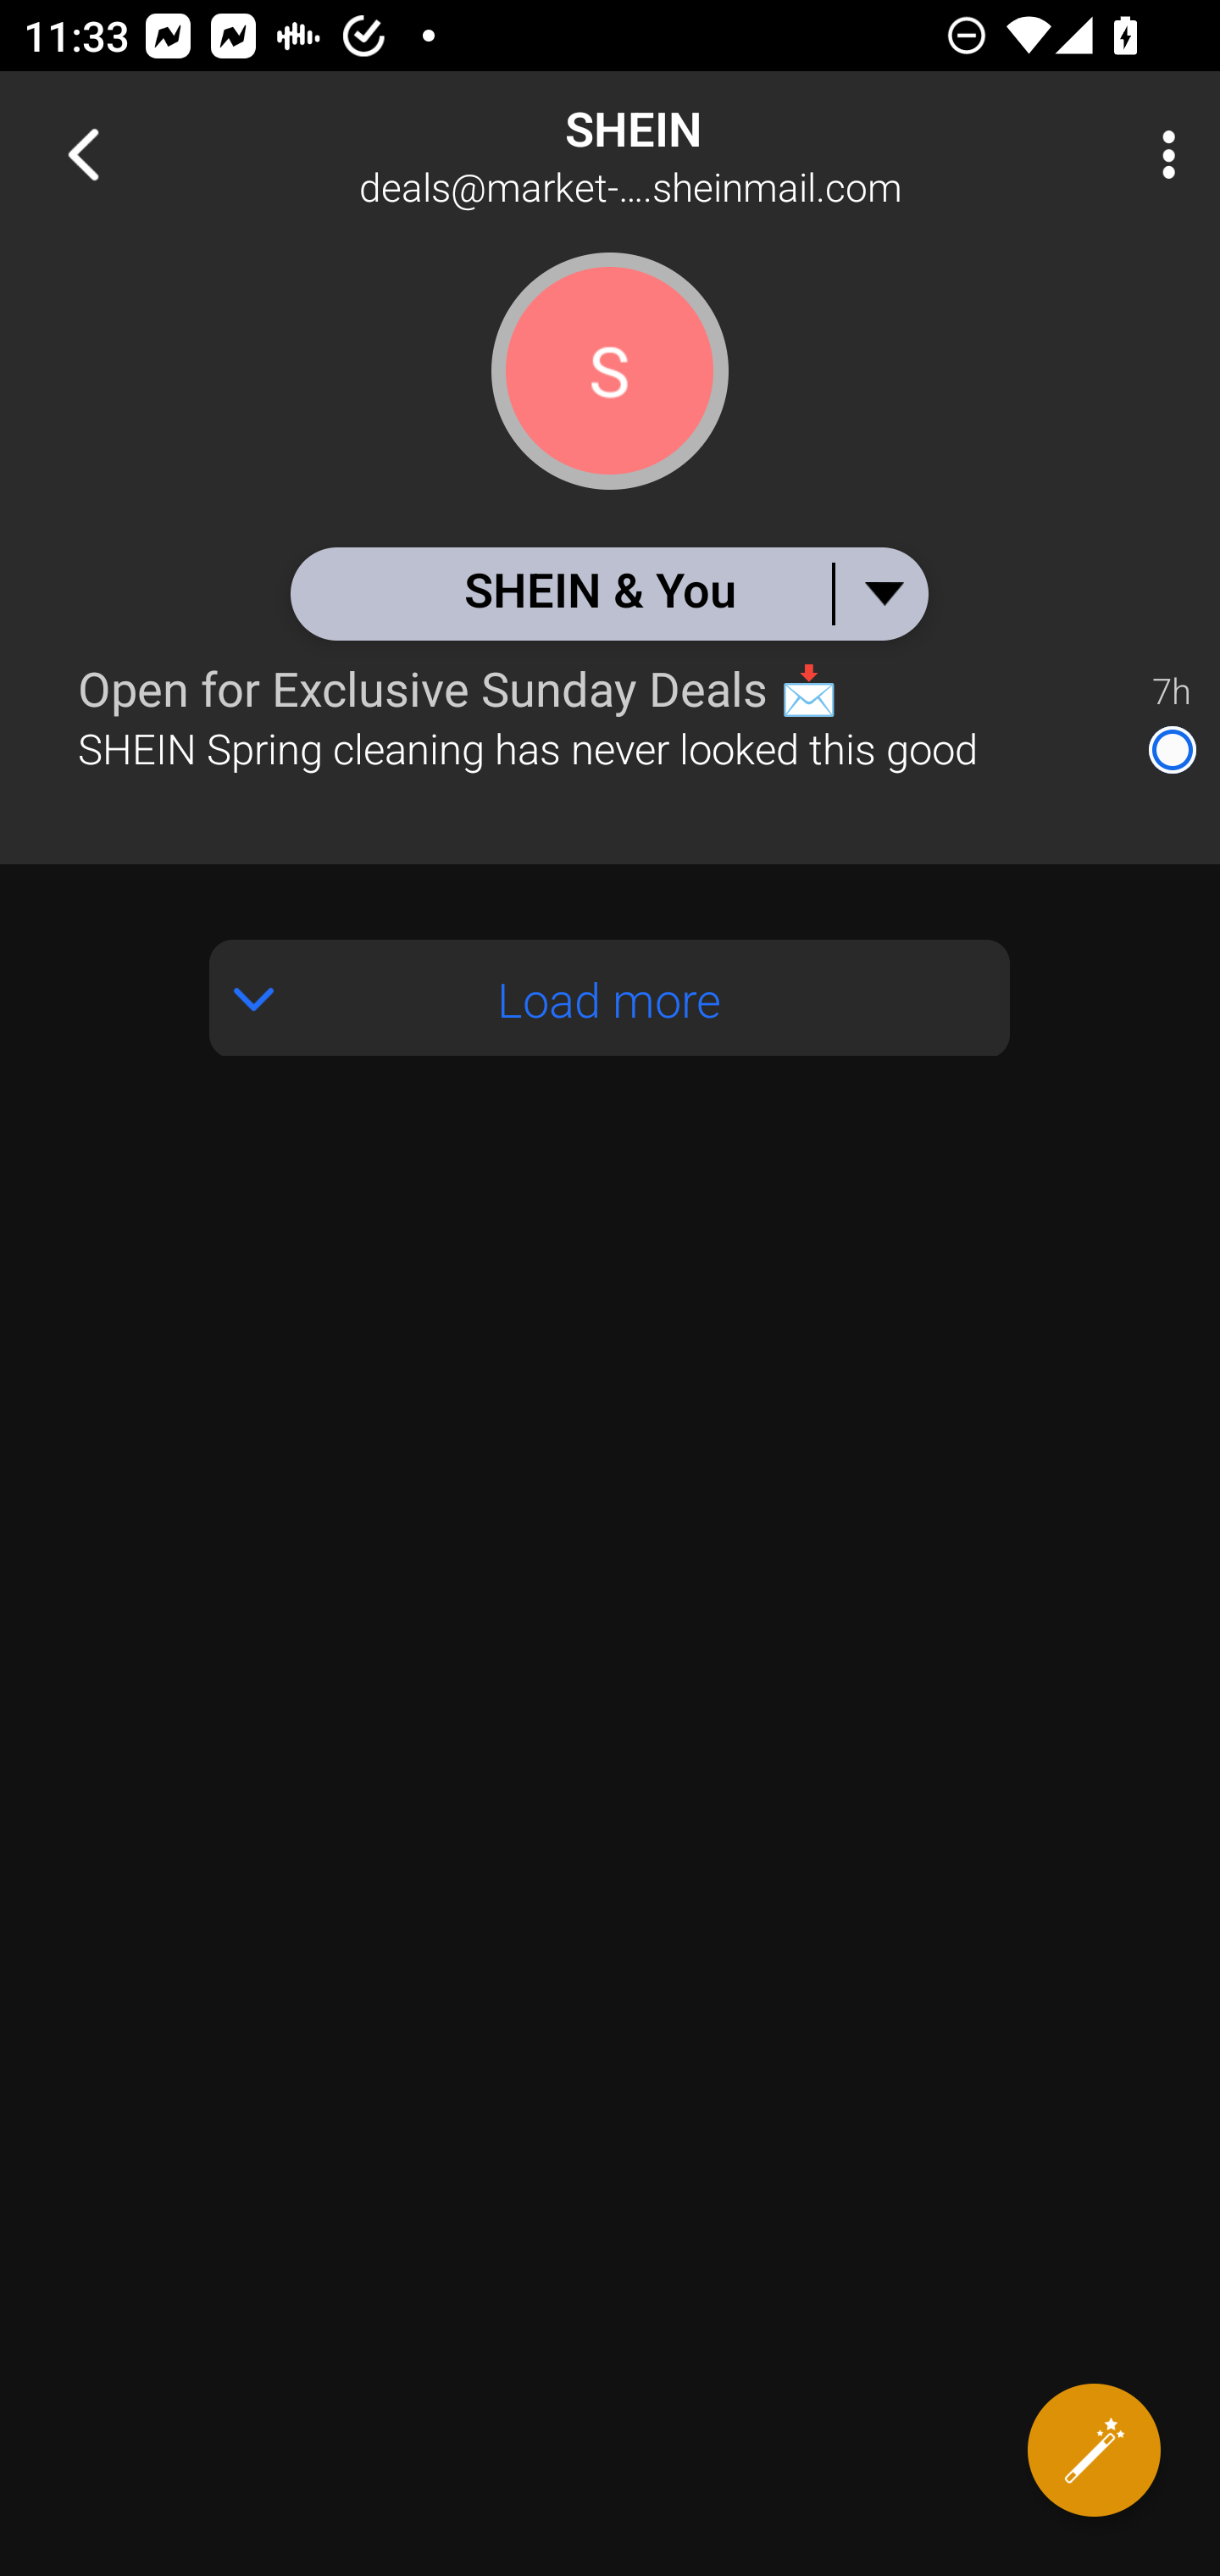 The height and width of the screenshot is (2576, 1220). I want to click on More Options, so click(1161, 154).